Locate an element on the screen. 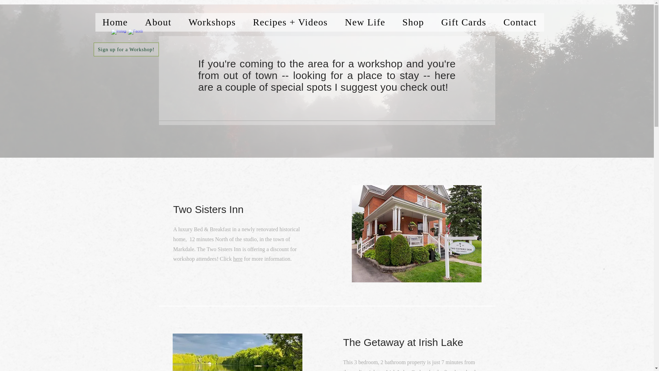 Image resolution: width=659 pixels, height=371 pixels. here is located at coordinates (238, 259).